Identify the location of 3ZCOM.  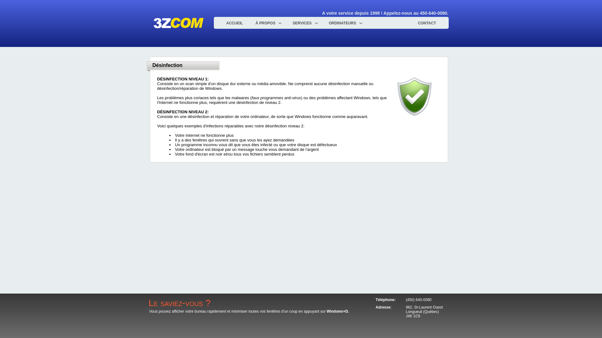
(178, 23).